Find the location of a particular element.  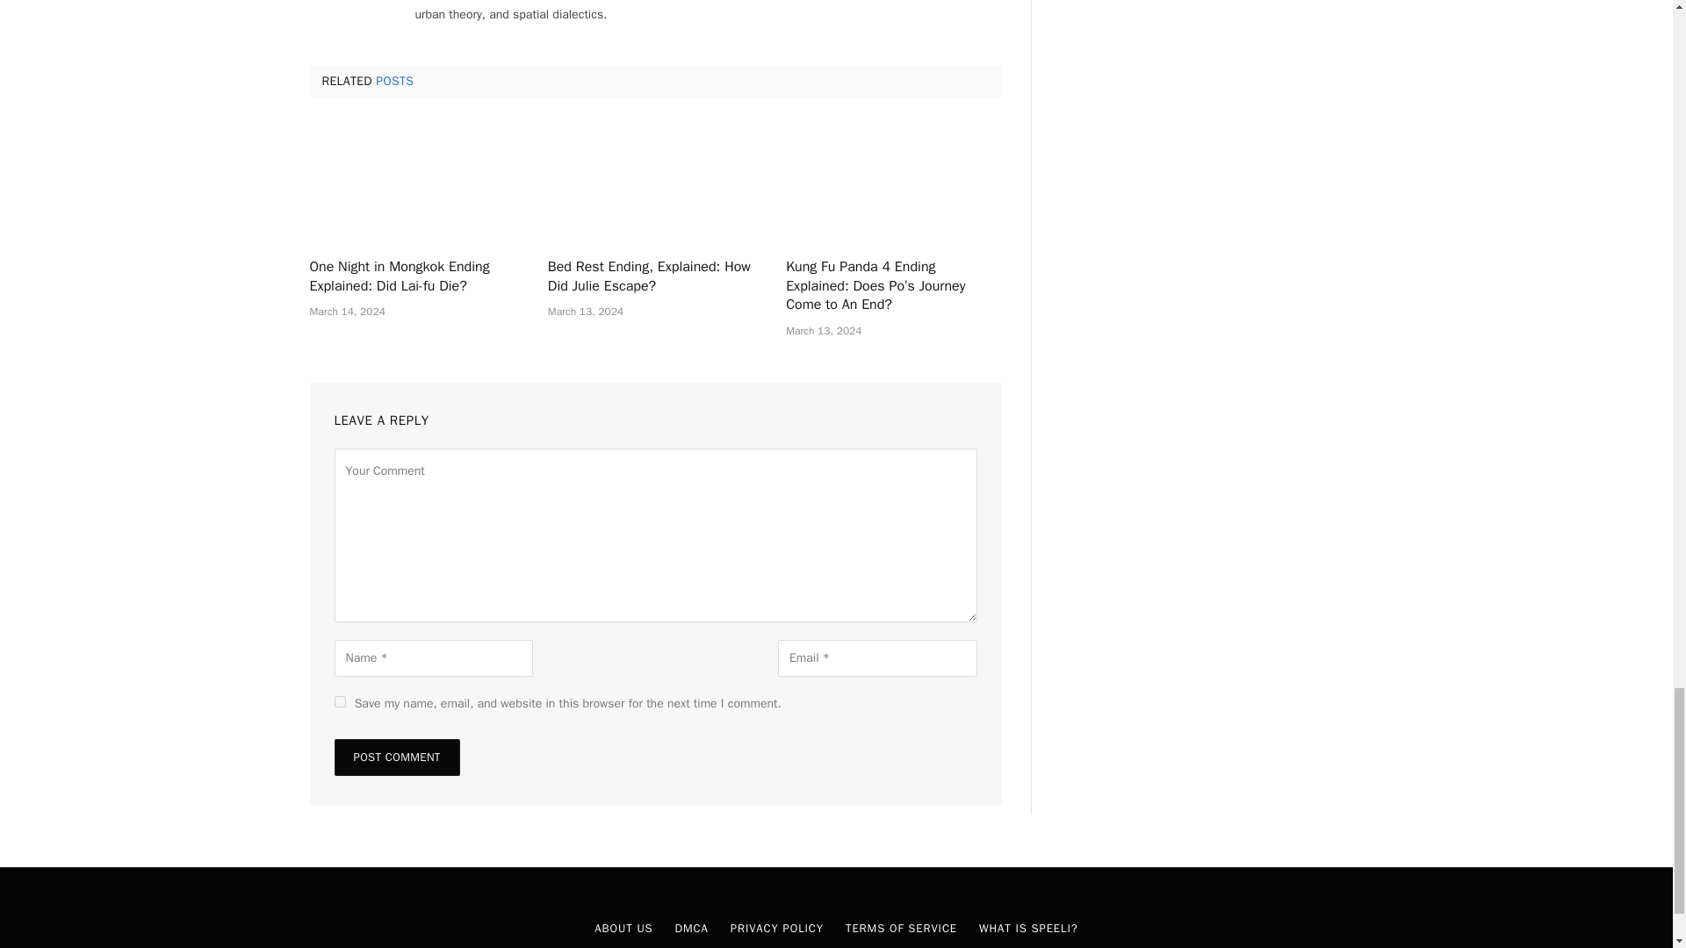

Post Comment is located at coordinates (396, 758).